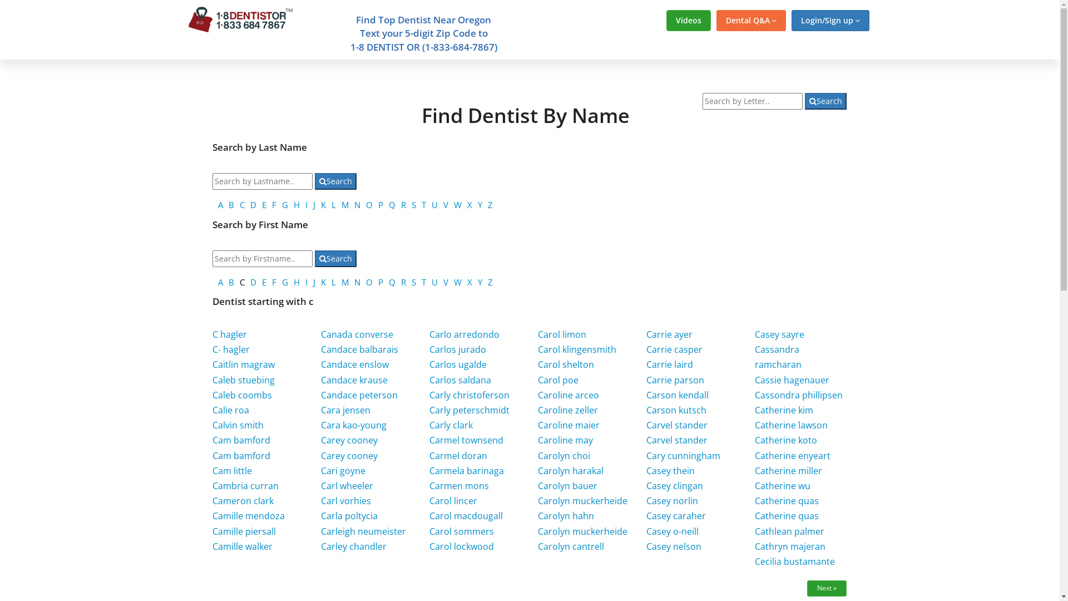 This screenshot has width=1068, height=601. Describe the element at coordinates (354, 546) in the screenshot. I see `Carley chandler` at that location.